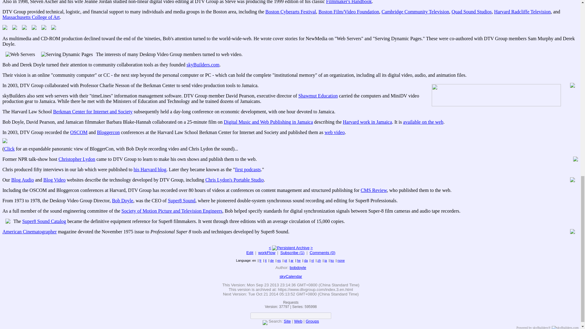 The width and height of the screenshot is (585, 329). I want to click on Shawmut Education, so click(318, 96).